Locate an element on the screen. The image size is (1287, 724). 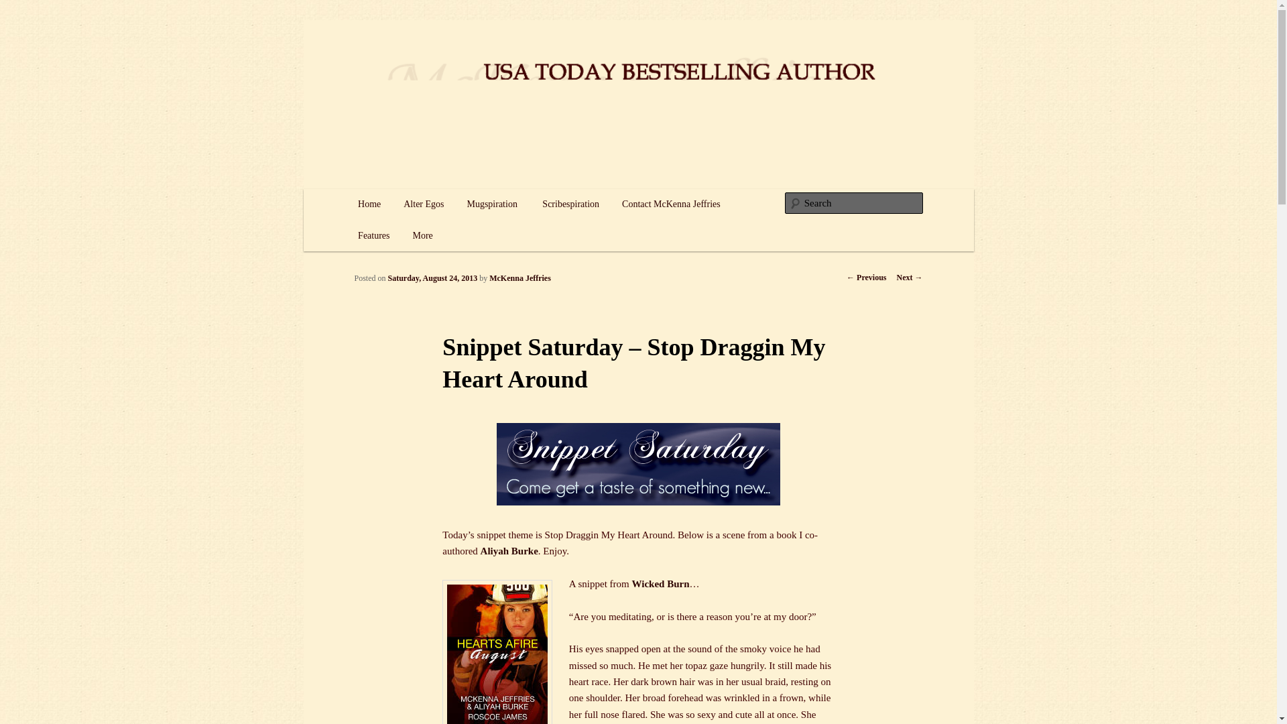
McKenna Jeffries is located at coordinates (519, 278).